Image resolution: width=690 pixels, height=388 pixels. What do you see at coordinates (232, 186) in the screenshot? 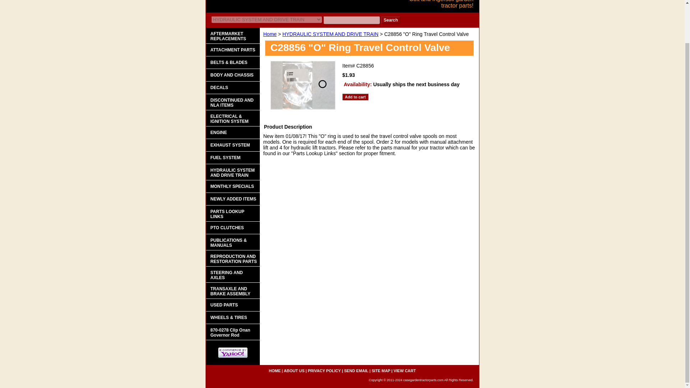
I see `MONTHLY SPECIALS` at bounding box center [232, 186].